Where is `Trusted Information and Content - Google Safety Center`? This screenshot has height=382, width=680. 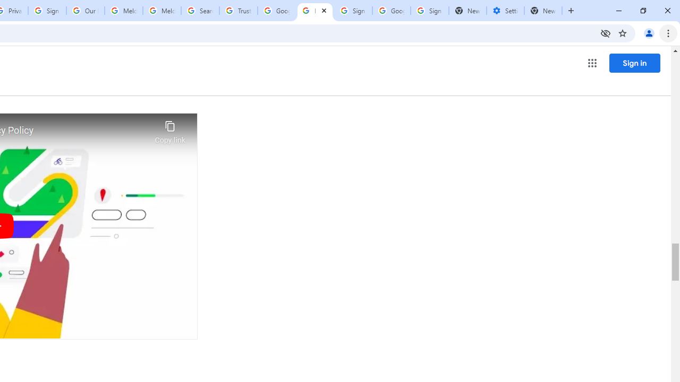
Trusted Information and Content - Google Safety Center is located at coordinates (239, 11).